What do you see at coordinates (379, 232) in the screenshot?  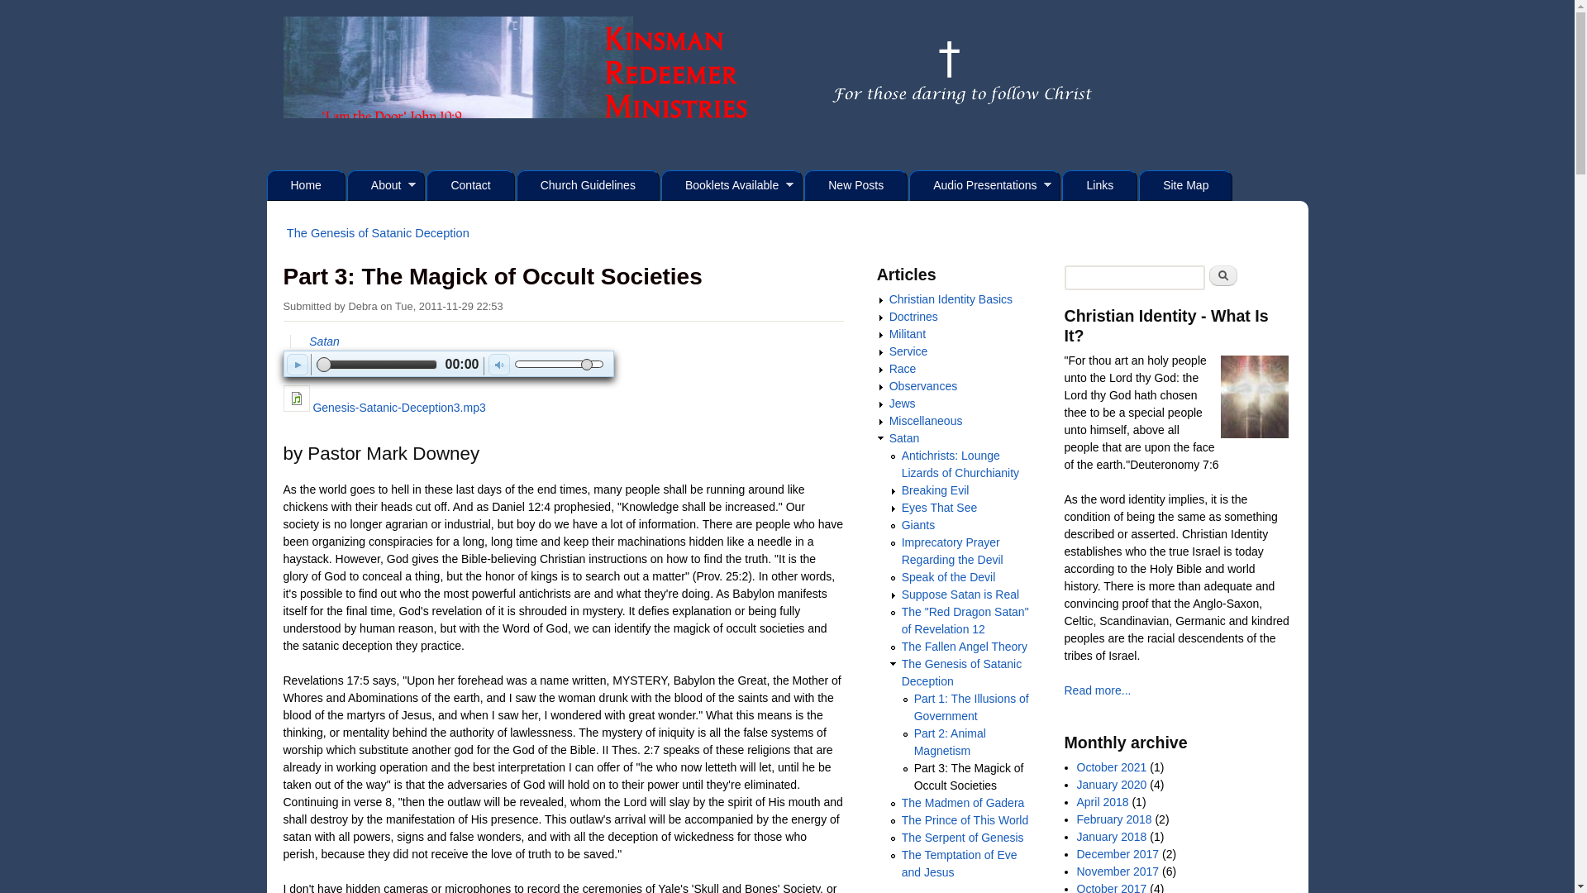 I see `The Genesis of Satanic Deception` at bounding box center [379, 232].